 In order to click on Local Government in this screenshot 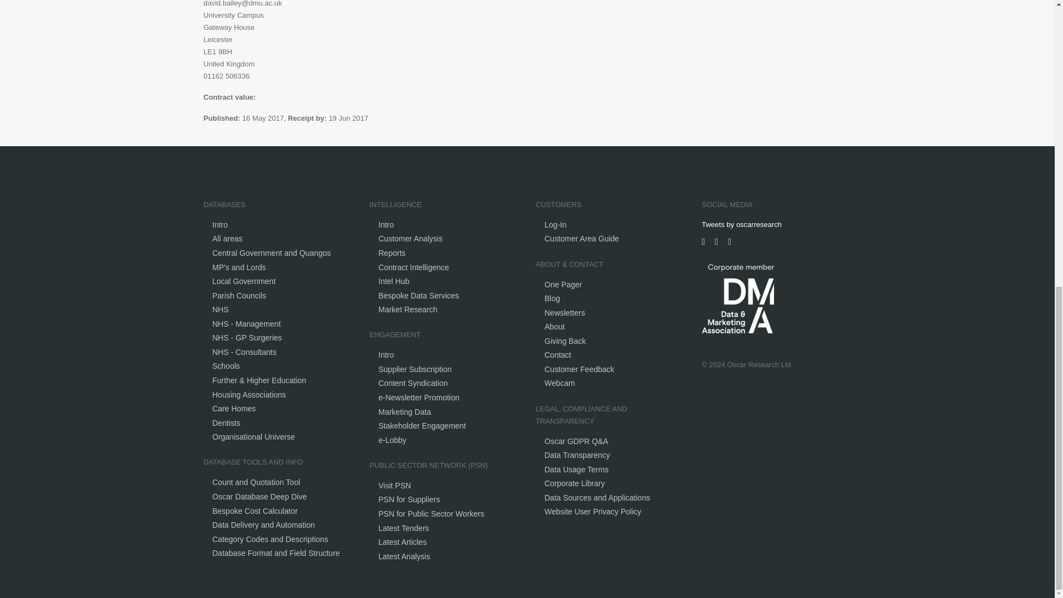, I will do `click(244, 281)`.